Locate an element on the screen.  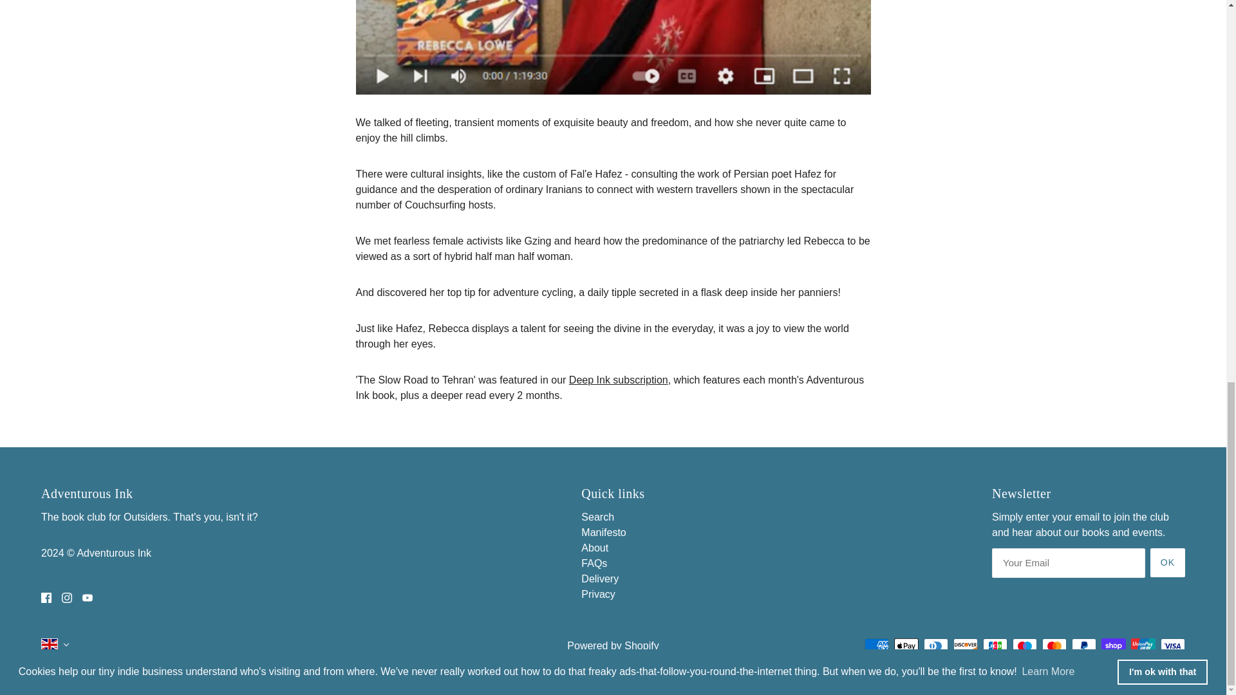
Privacy is located at coordinates (597, 594).